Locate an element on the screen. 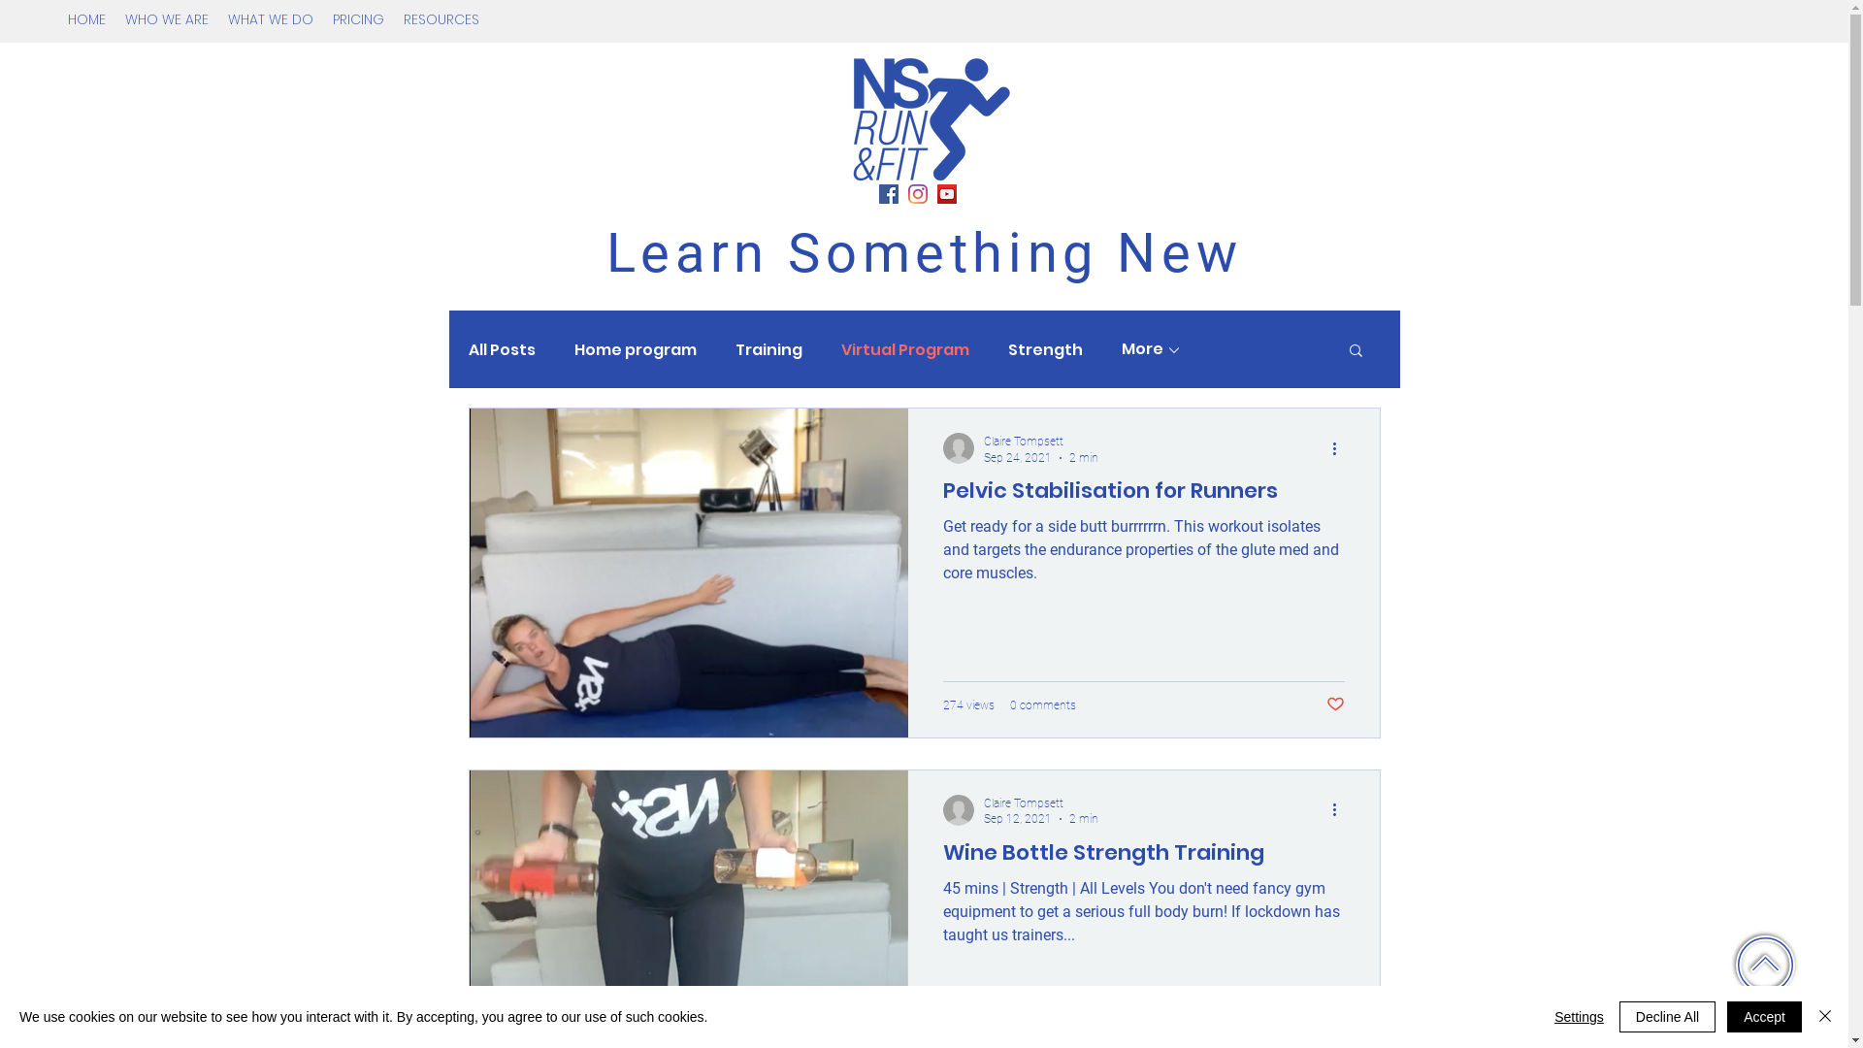 This screenshot has height=1048, width=1863. Wine Bottle Strength Training is located at coordinates (1144, 858).